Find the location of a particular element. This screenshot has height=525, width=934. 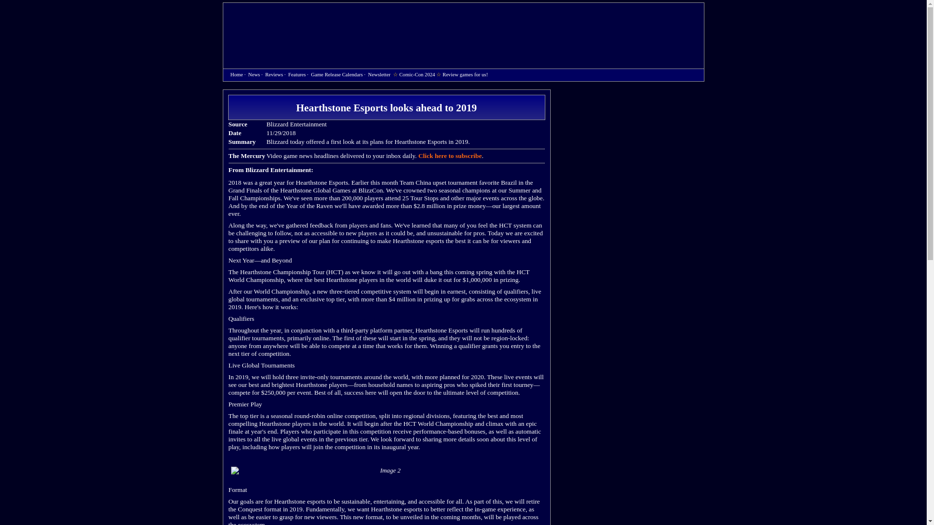

Home is located at coordinates (278, 25).